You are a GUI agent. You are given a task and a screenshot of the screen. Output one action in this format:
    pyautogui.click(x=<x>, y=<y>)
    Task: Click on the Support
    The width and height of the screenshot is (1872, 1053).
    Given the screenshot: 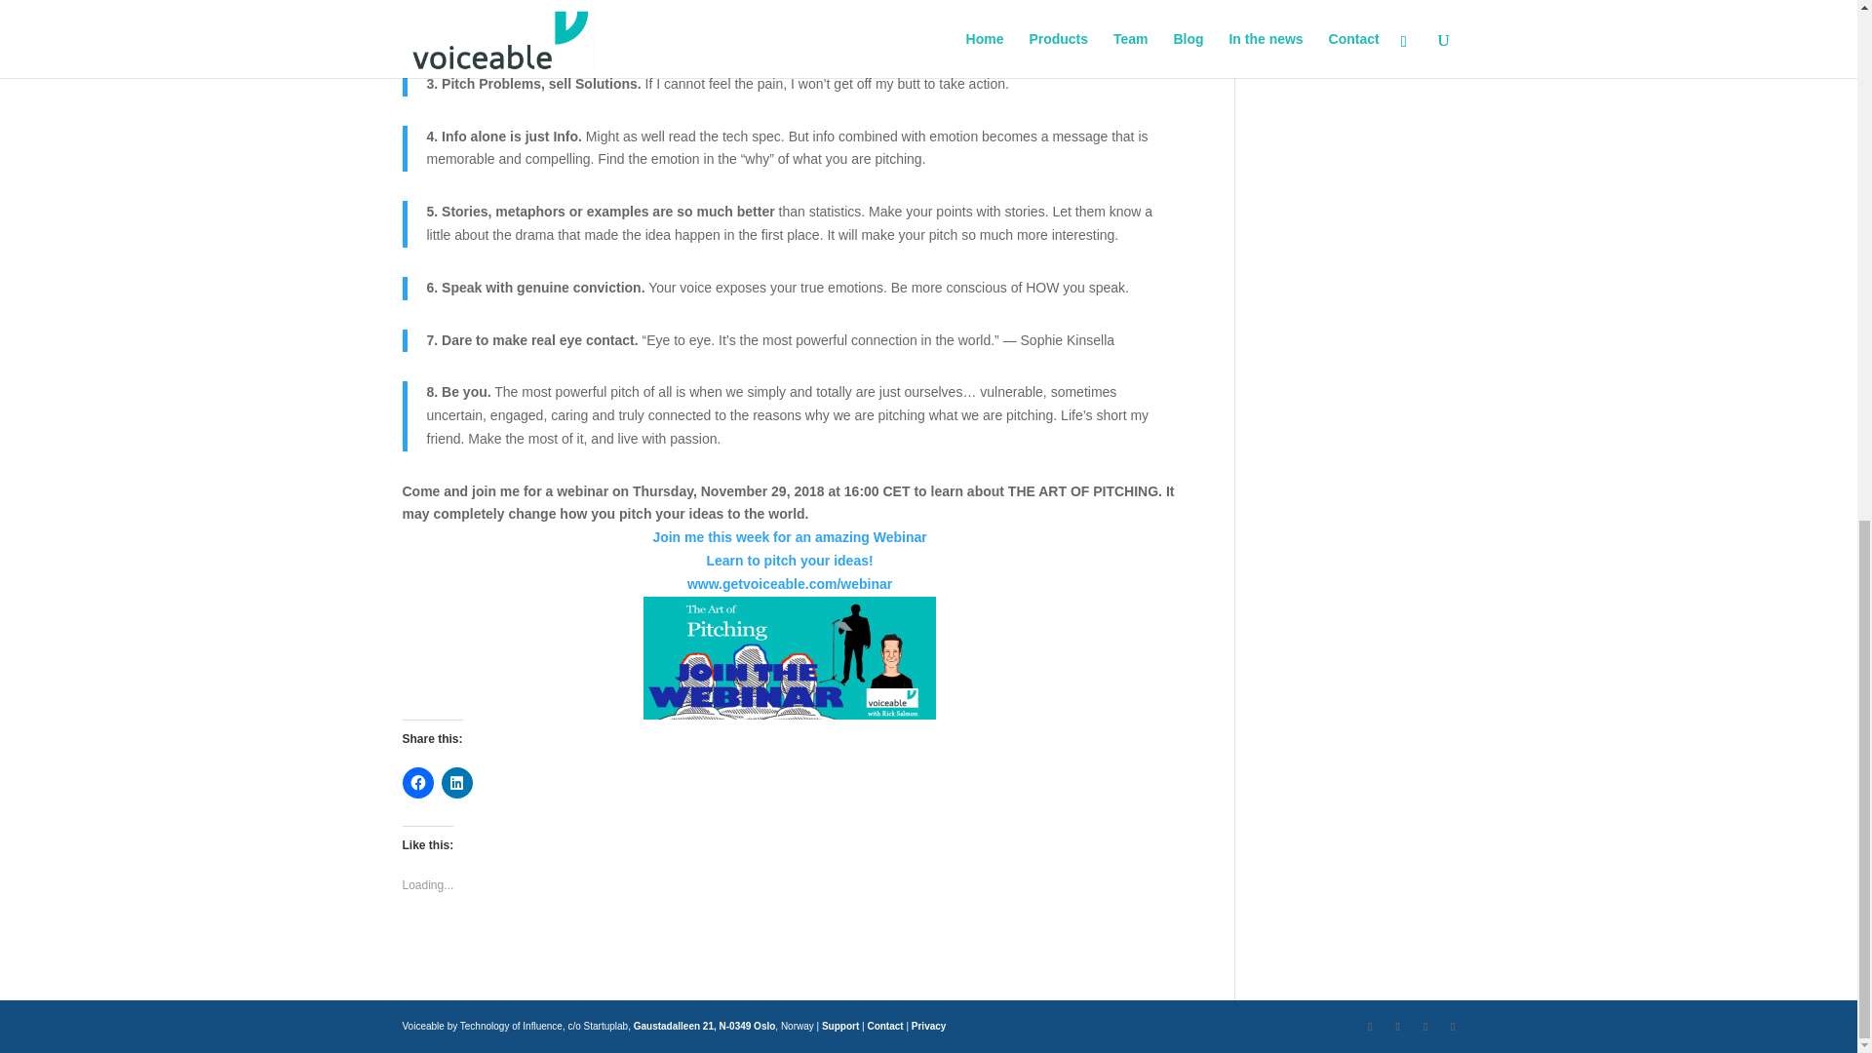 What is the action you would take?
    pyautogui.click(x=840, y=1026)
    